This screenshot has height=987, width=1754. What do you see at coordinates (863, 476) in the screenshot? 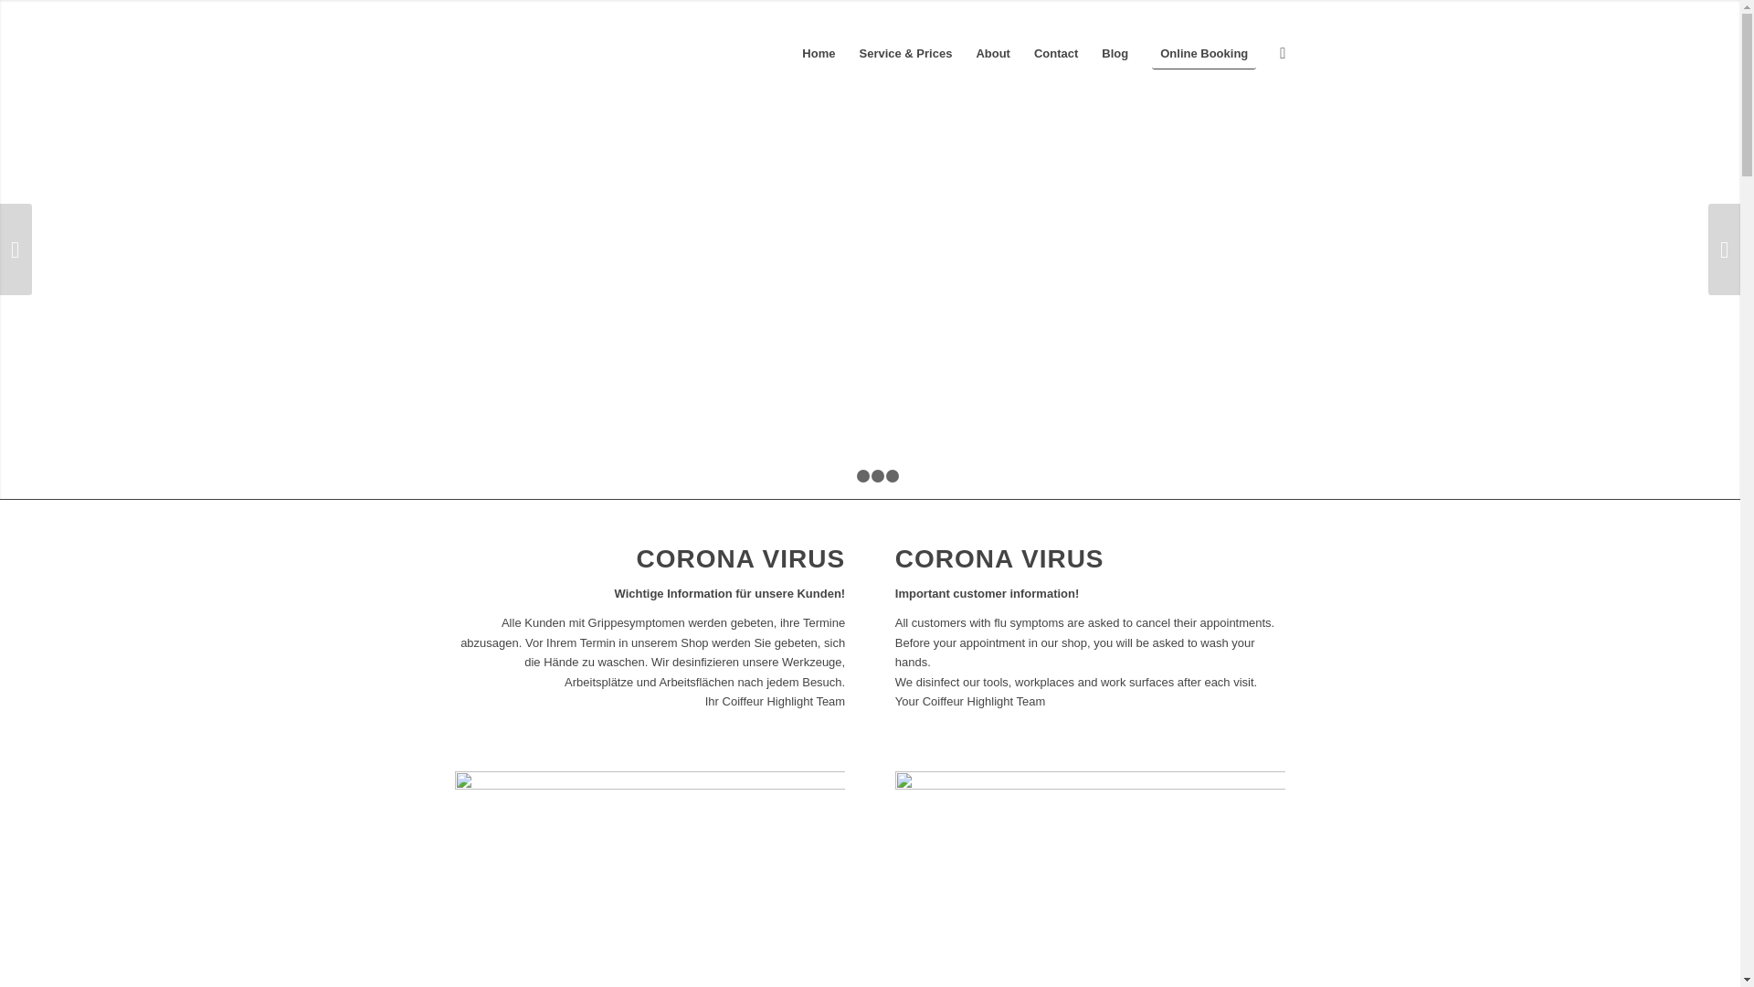
I see `2` at bounding box center [863, 476].